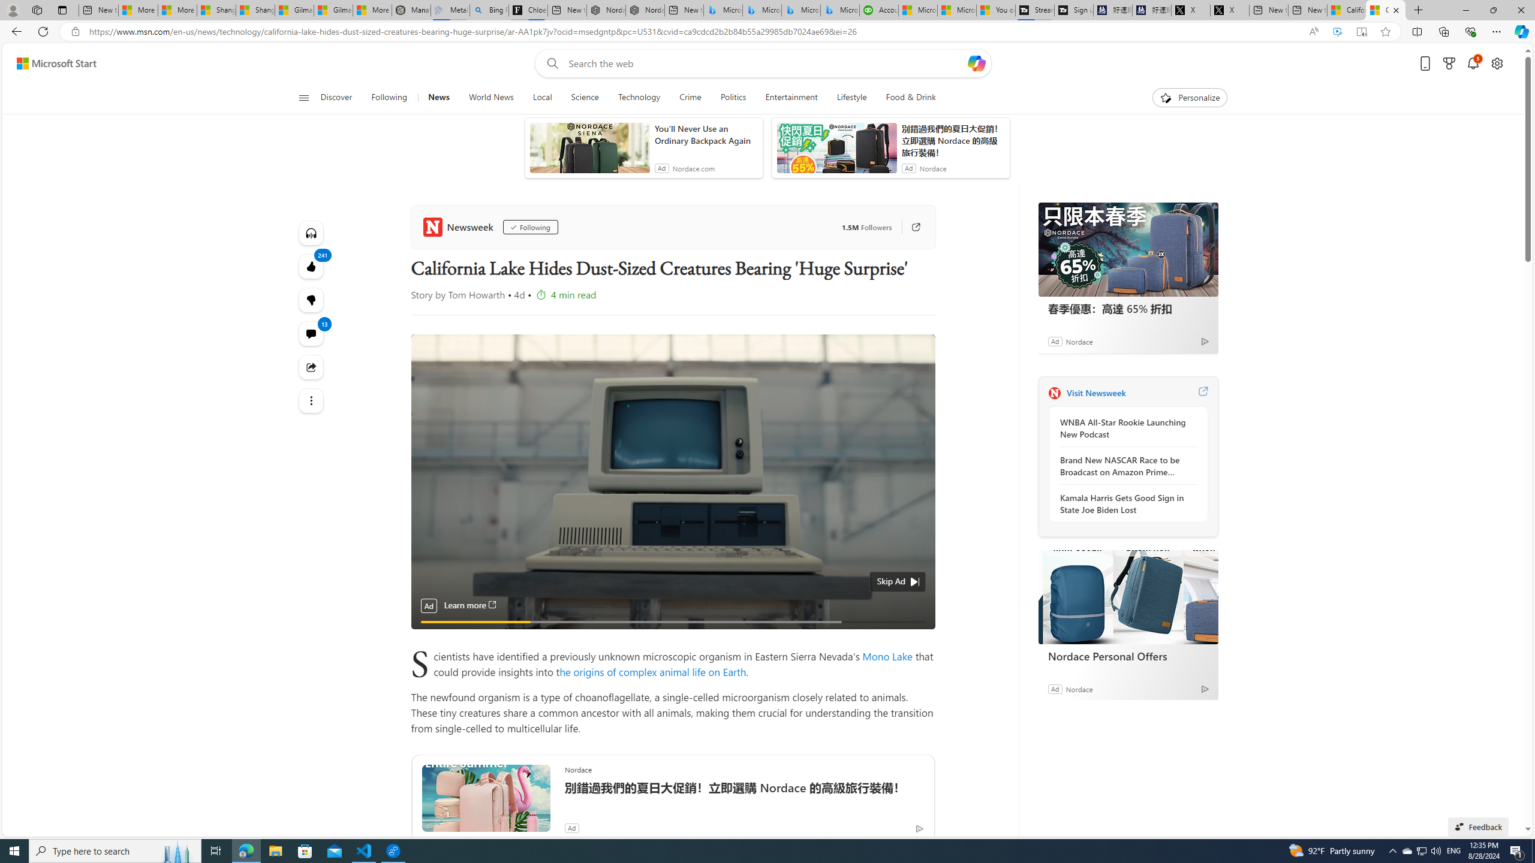 The width and height of the screenshot is (1535, 863). Describe the element at coordinates (1337, 32) in the screenshot. I see `Enhance video` at that location.